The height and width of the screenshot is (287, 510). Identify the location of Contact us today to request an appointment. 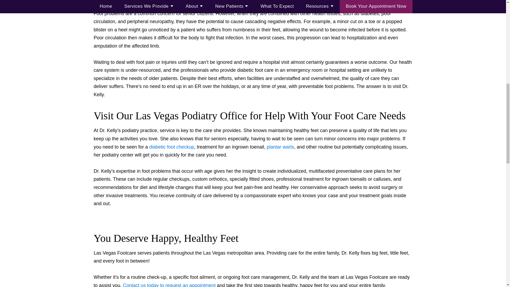
(169, 285).